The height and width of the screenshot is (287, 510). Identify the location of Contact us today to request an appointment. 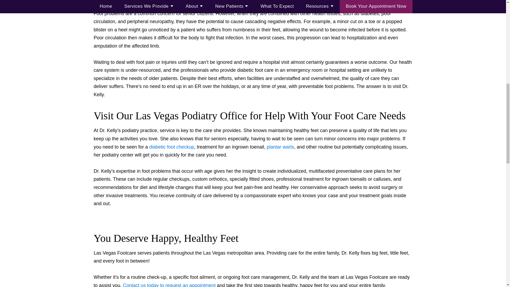
(169, 285).